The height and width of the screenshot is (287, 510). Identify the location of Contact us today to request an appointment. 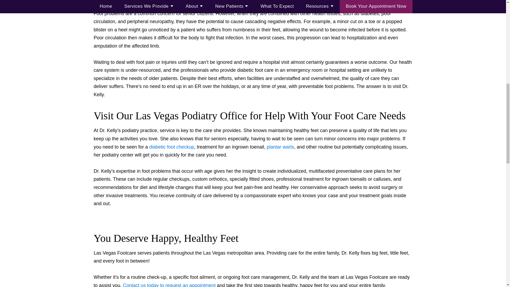
(169, 285).